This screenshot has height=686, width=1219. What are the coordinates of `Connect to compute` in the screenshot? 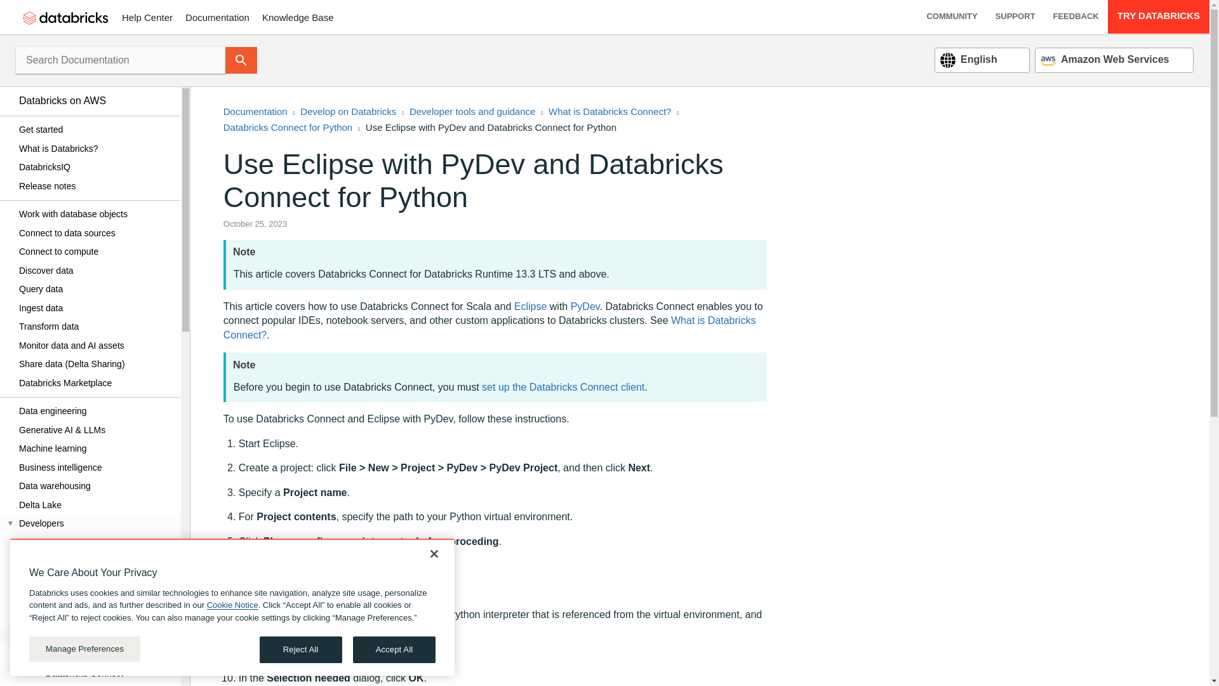 It's located at (95, 252).